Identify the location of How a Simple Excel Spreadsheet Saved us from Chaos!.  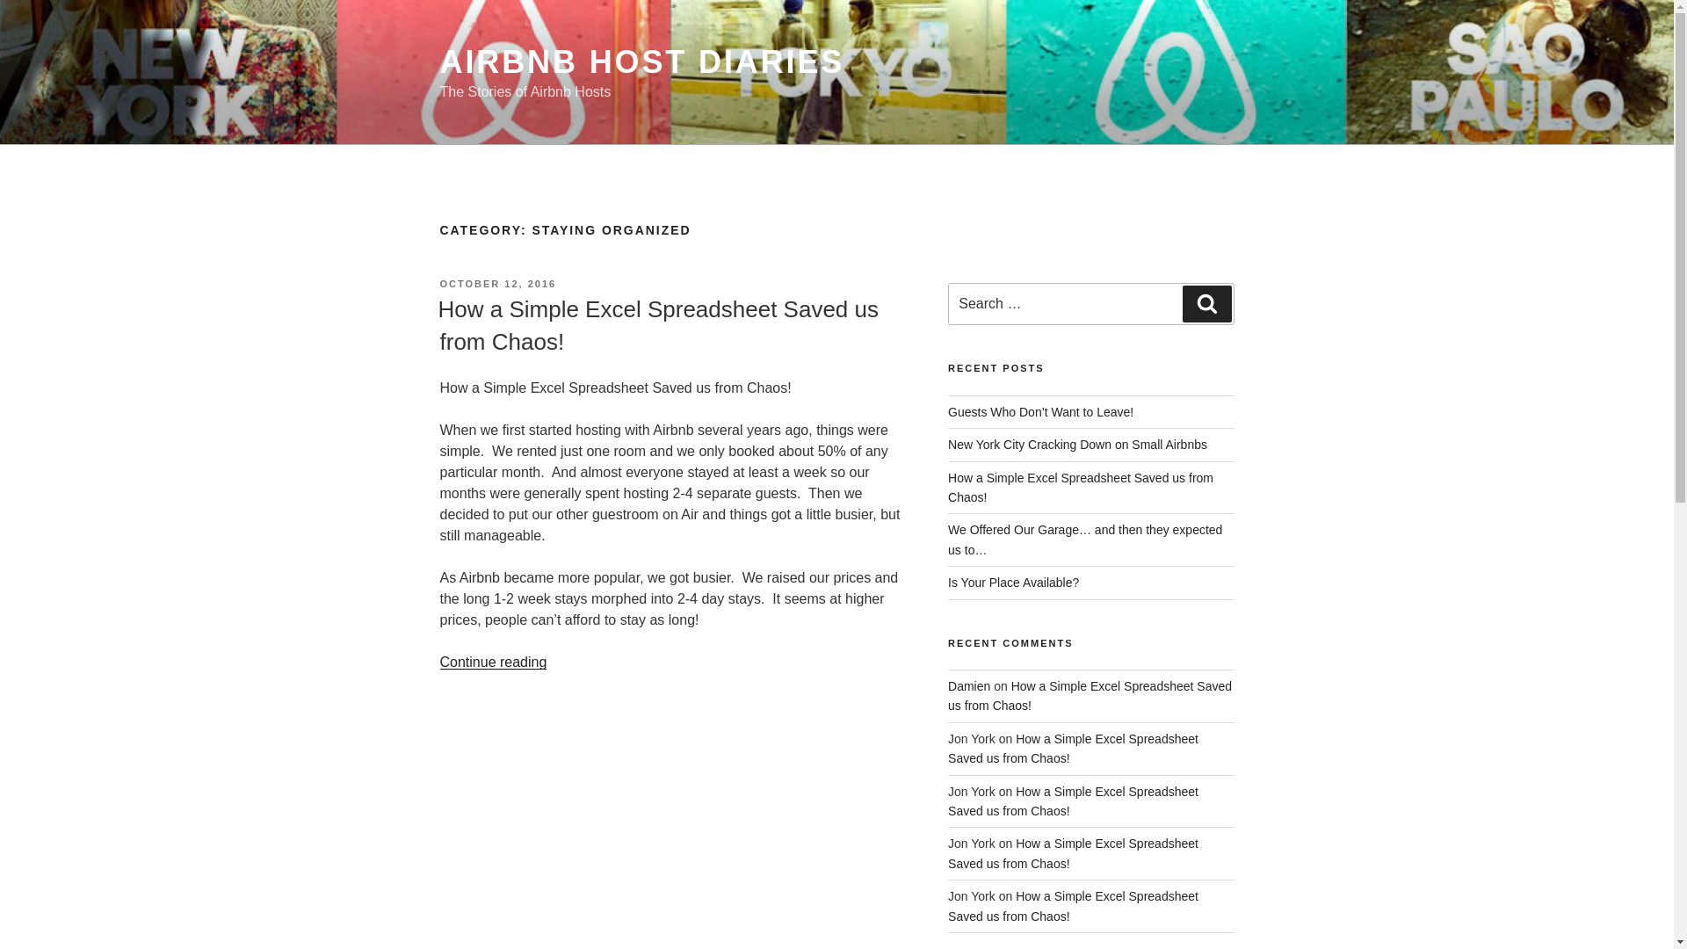
(1073, 748).